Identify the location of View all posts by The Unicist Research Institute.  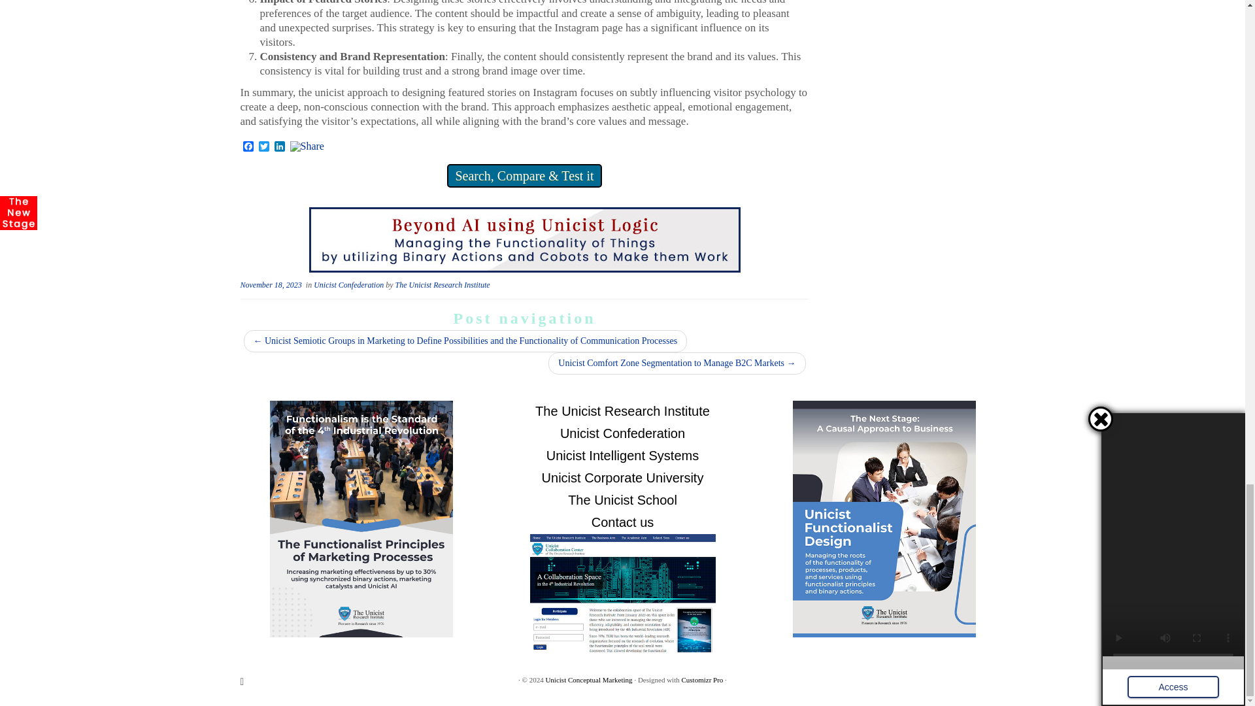
(442, 284).